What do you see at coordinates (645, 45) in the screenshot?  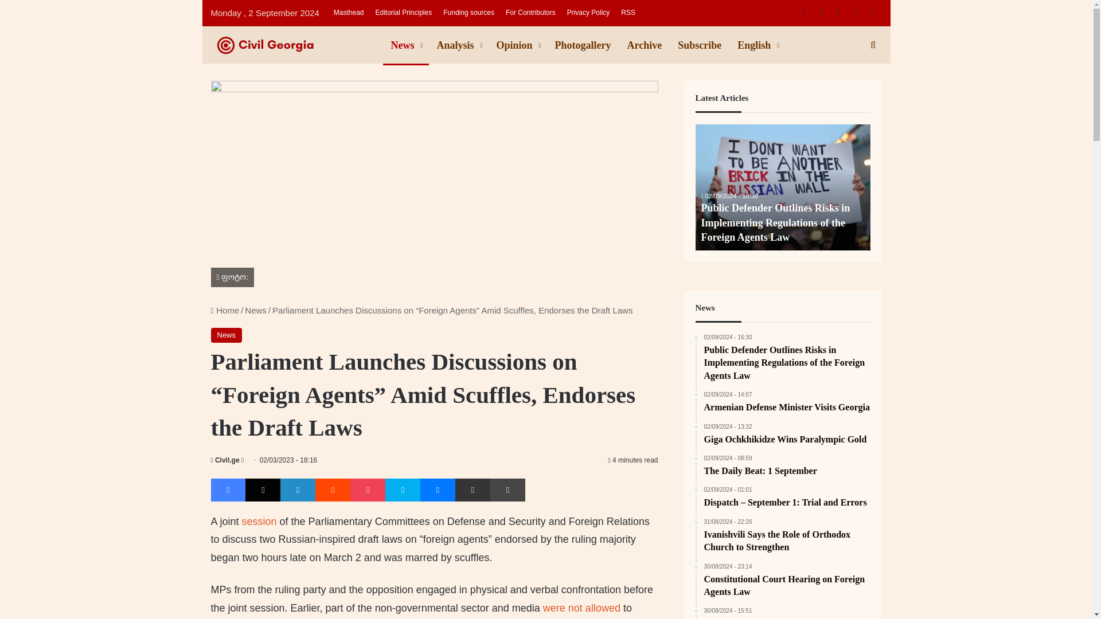 I see `Archive` at bounding box center [645, 45].